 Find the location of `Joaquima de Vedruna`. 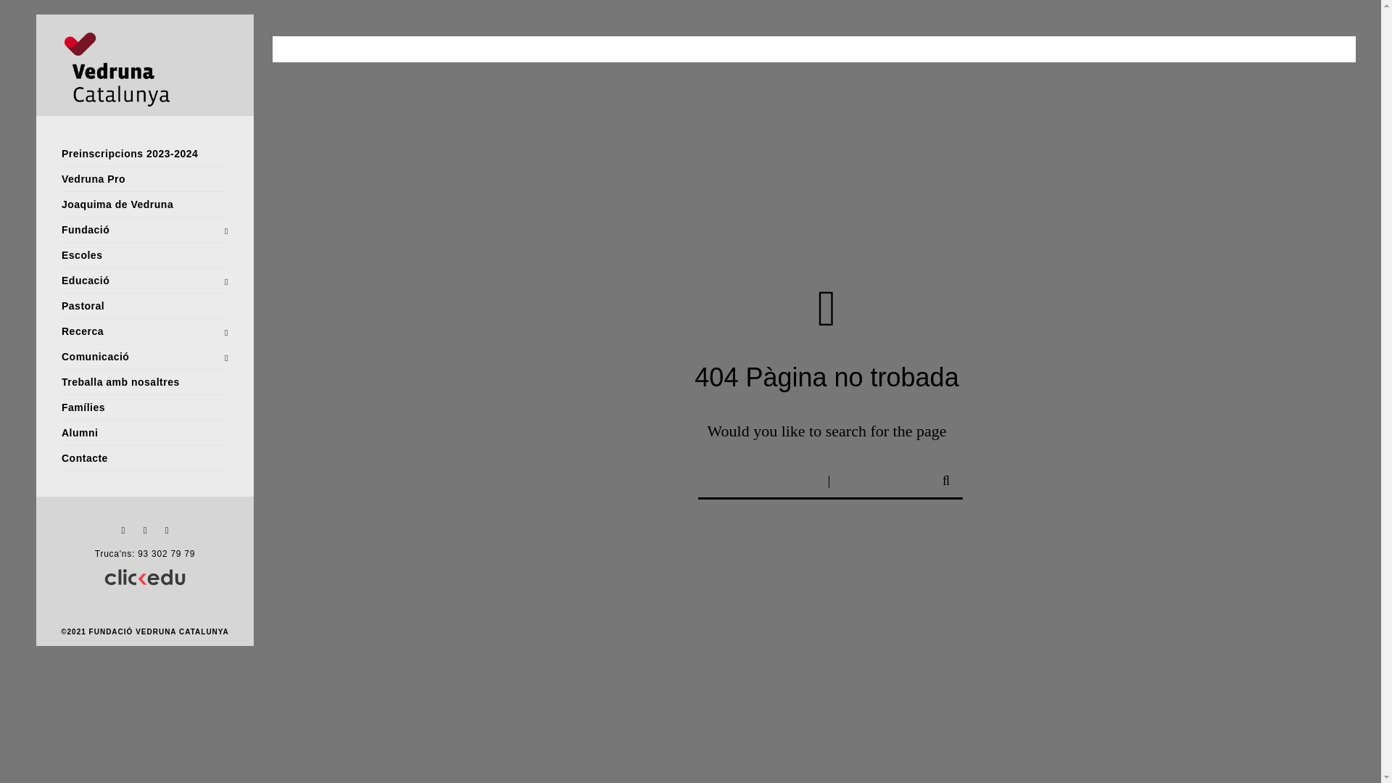

Joaquima de Vedruna is located at coordinates (145, 204).